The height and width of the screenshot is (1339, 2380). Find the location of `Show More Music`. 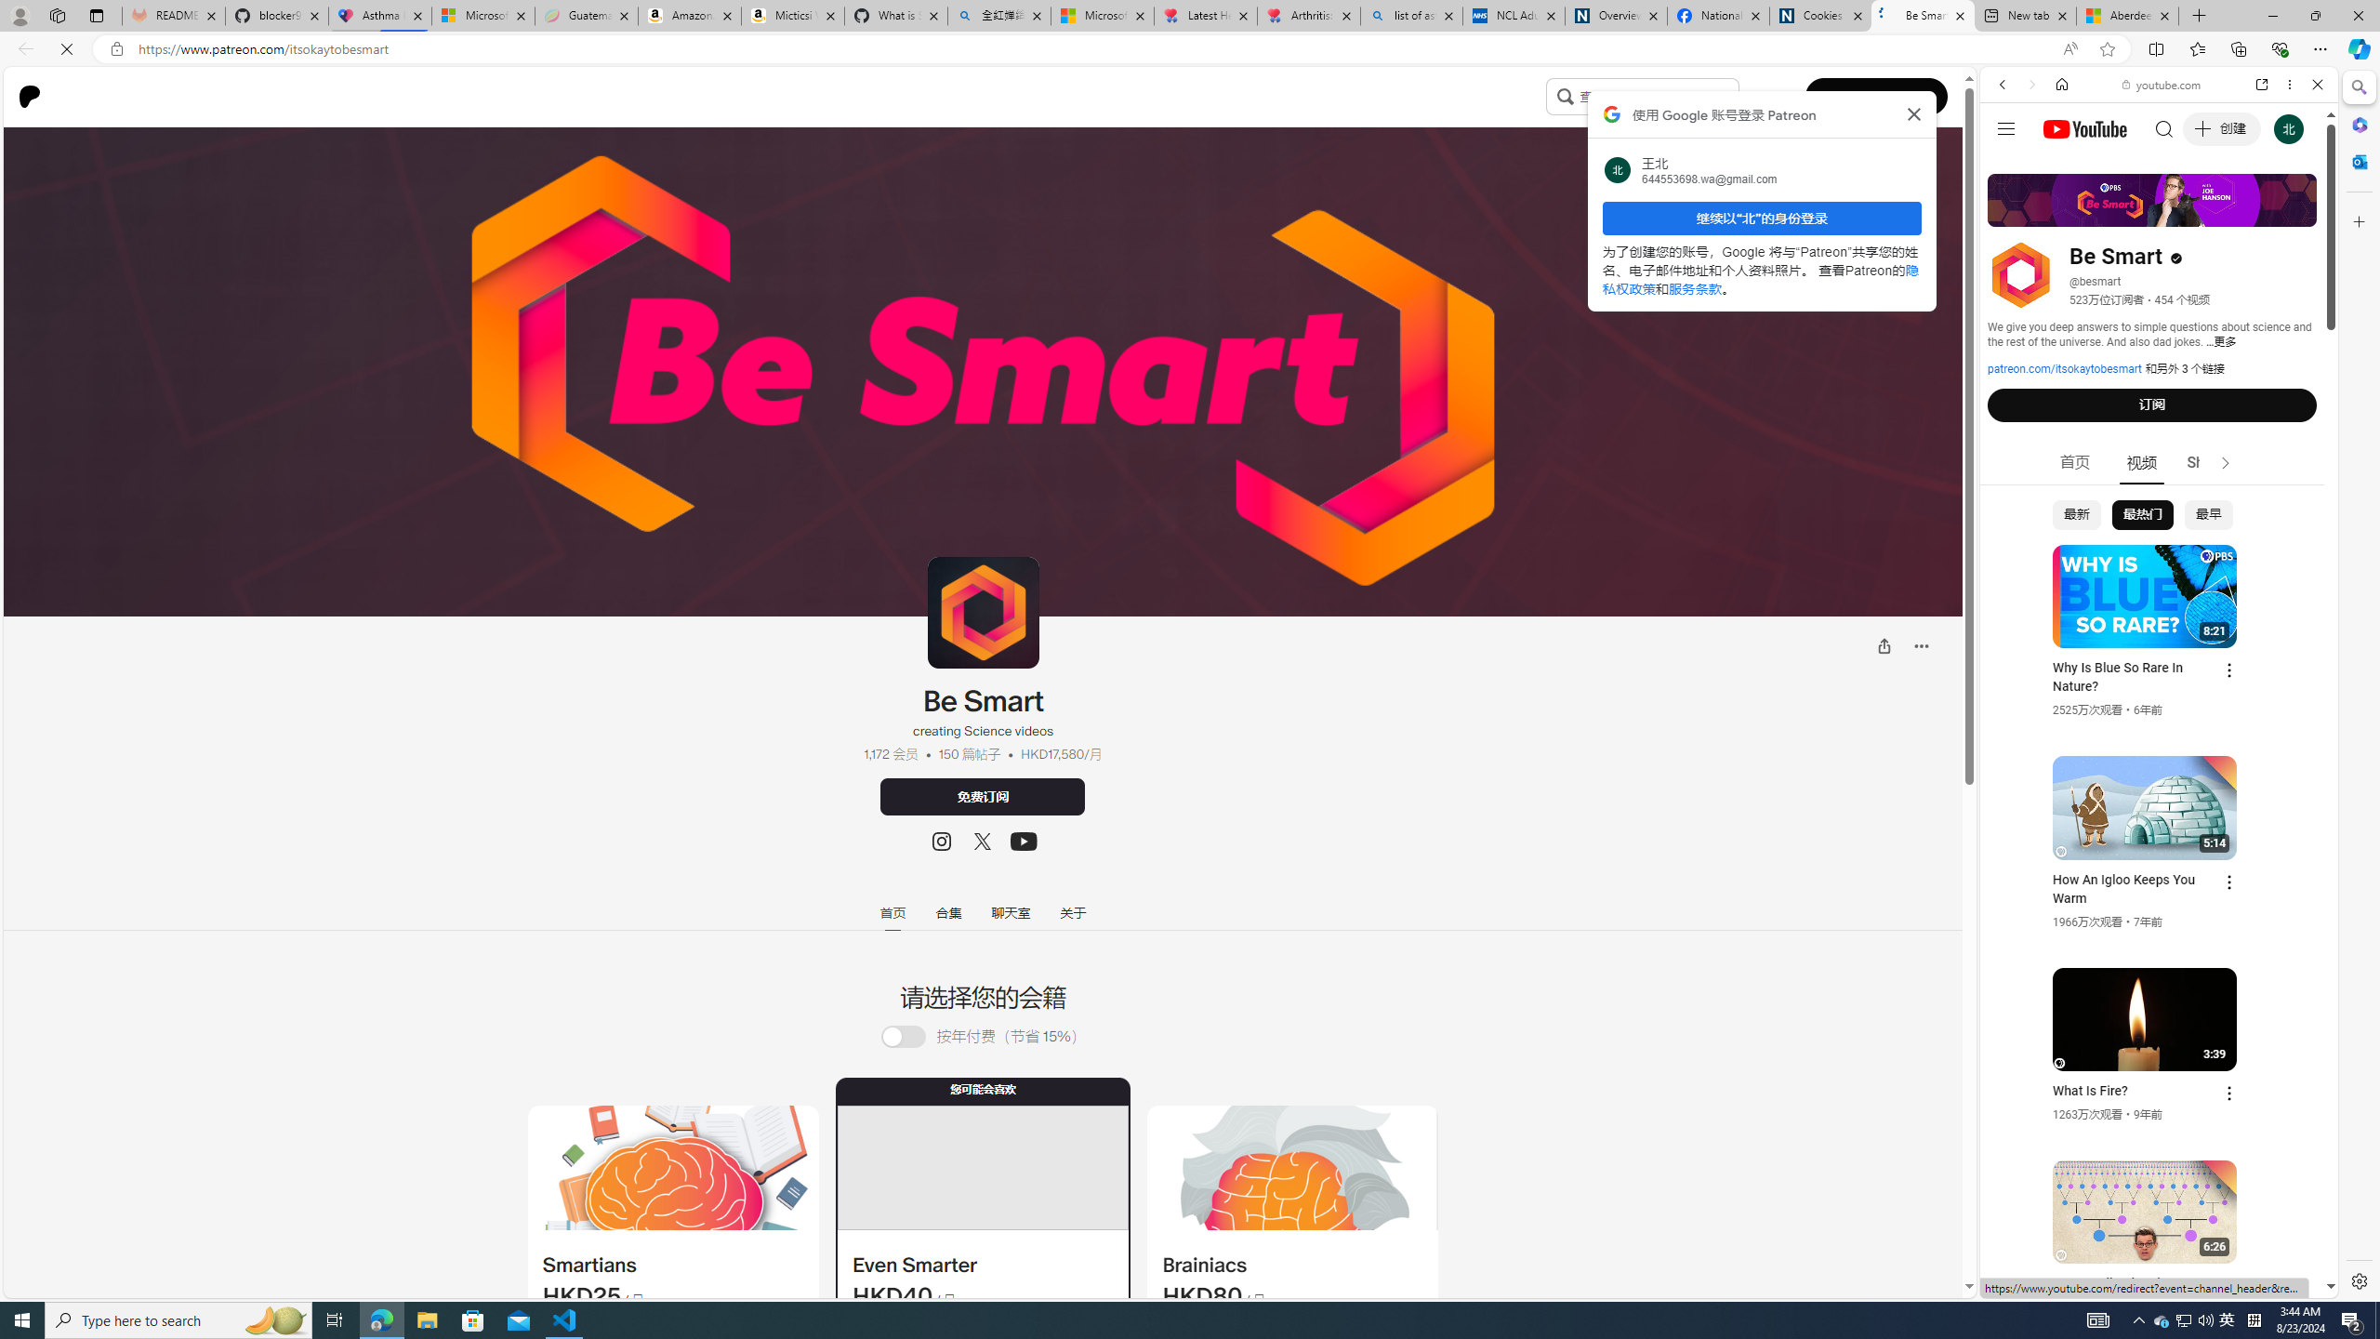

Show More Music is located at coordinates (2272, 508).